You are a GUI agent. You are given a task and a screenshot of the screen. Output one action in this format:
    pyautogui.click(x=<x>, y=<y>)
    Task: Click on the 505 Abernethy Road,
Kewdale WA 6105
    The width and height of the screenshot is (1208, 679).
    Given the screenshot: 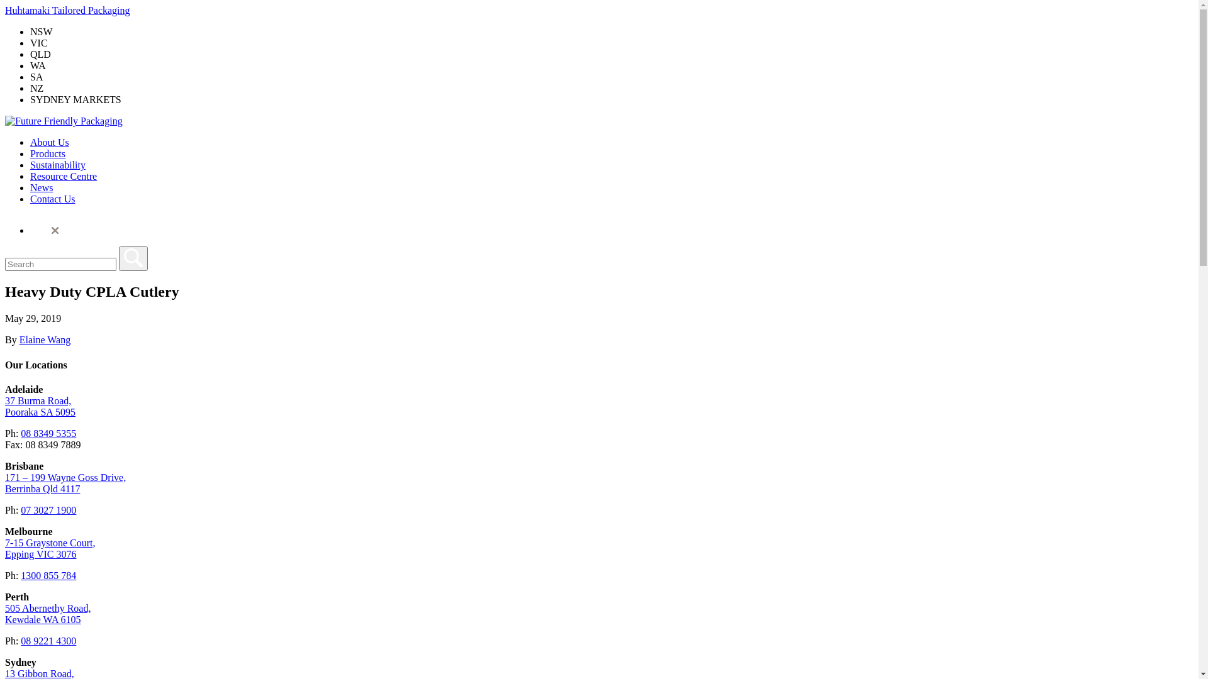 What is the action you would take?
    pyautogui.click(x=48, y=614)
    